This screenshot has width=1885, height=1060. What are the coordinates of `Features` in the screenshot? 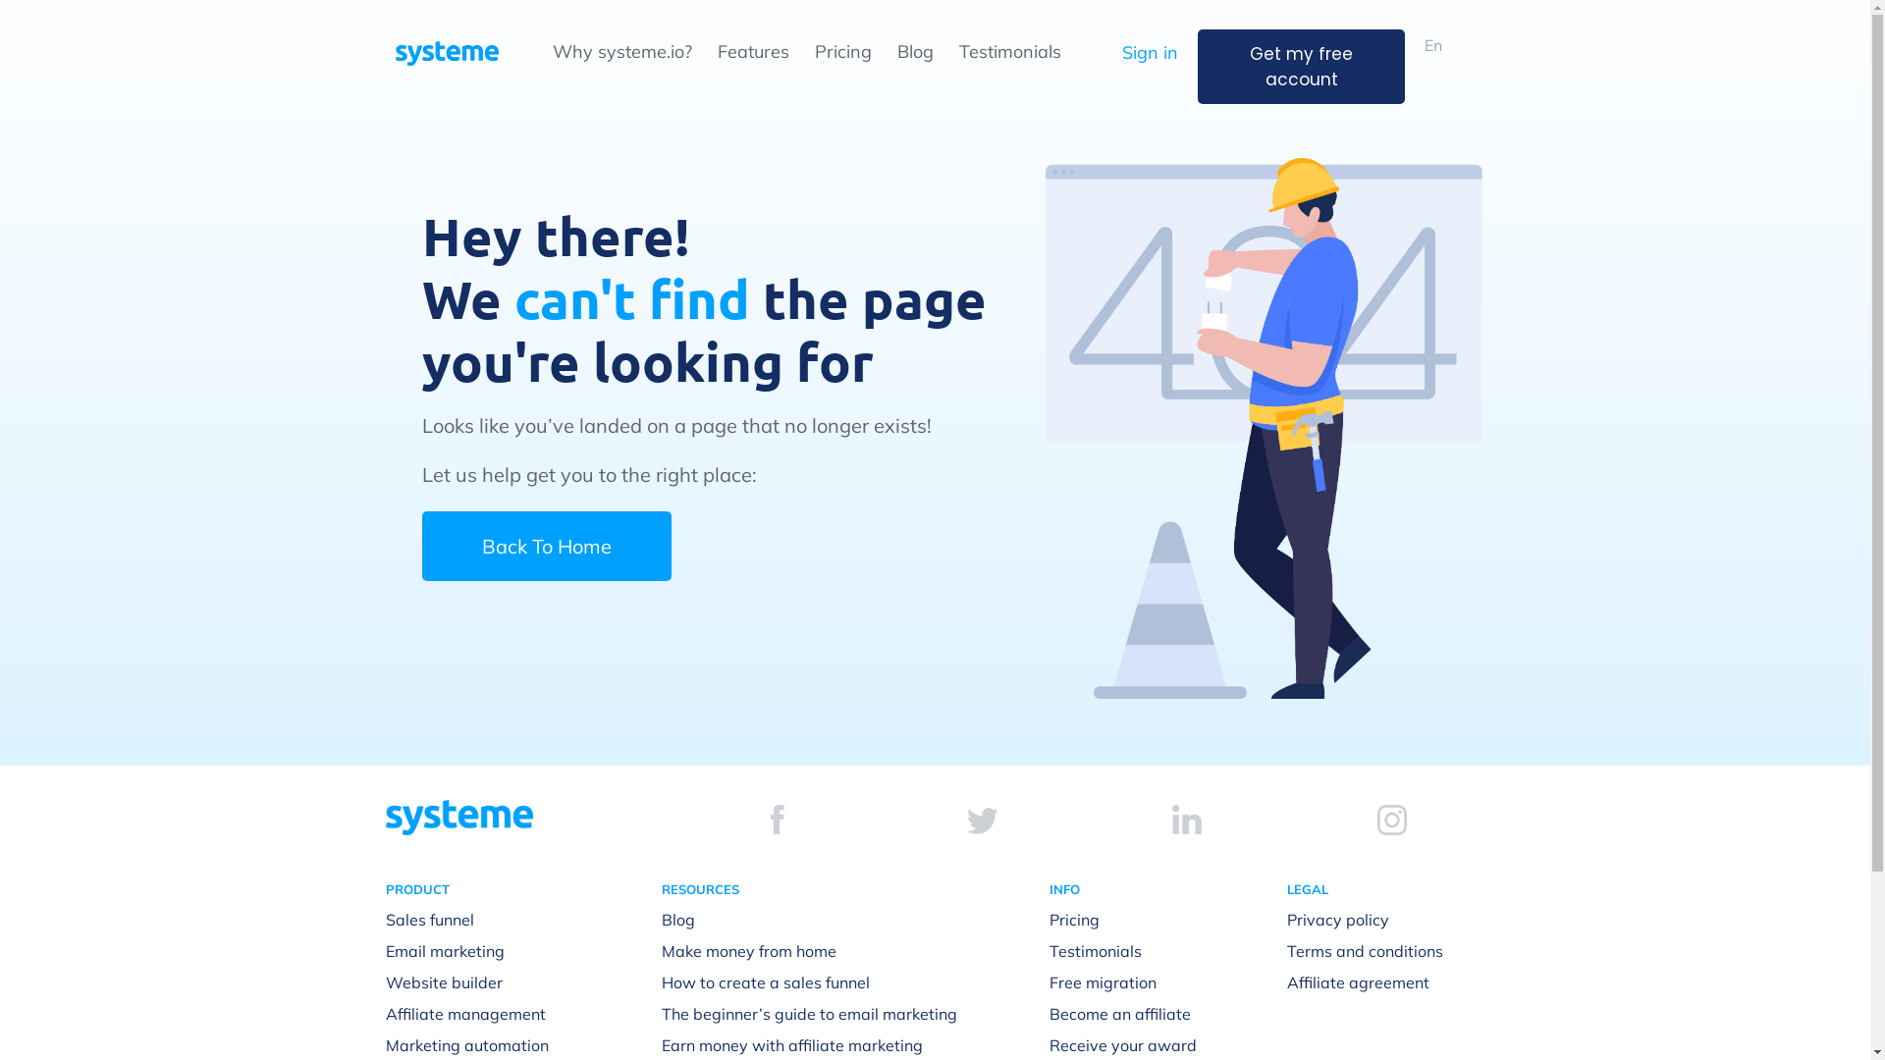 It's located at (752, 51).